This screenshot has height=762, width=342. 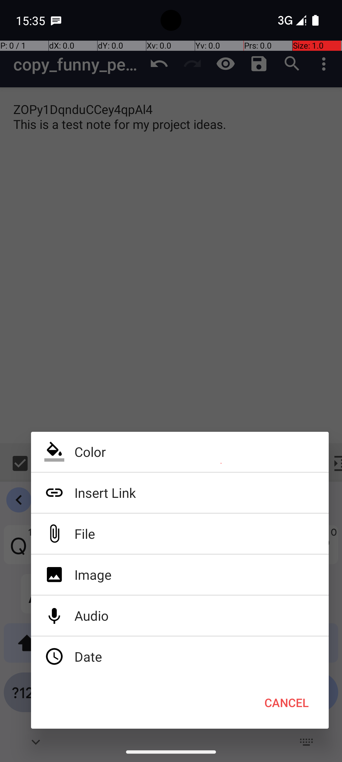 I want to click on Insert Link, so click(x=180, y=493).